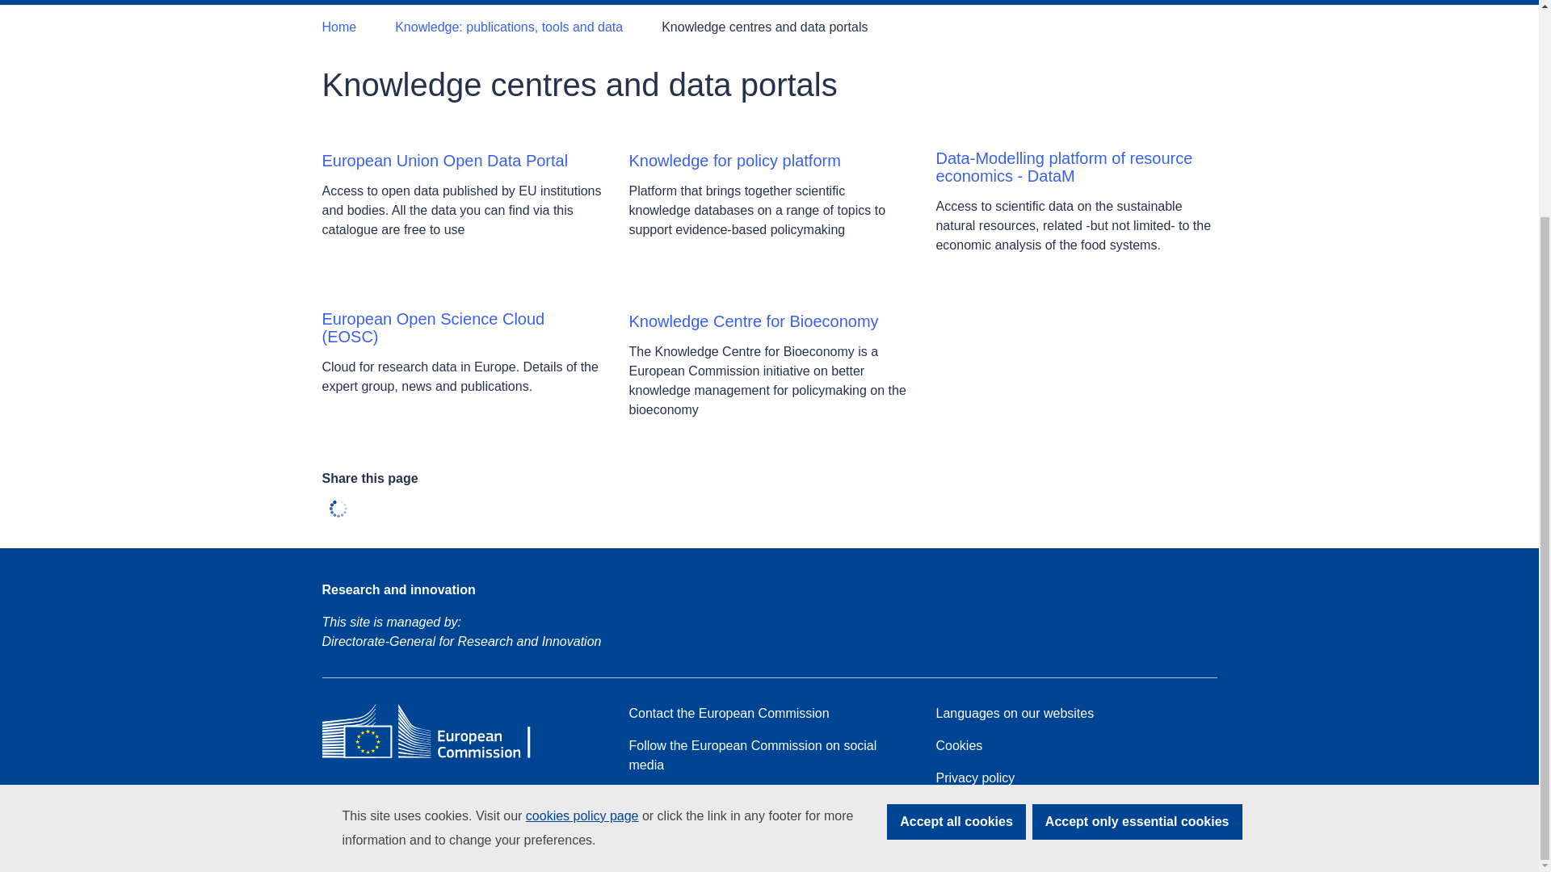  Describe the element at coordinates (338, 27) in the screenshot. I see `Home` at that location.